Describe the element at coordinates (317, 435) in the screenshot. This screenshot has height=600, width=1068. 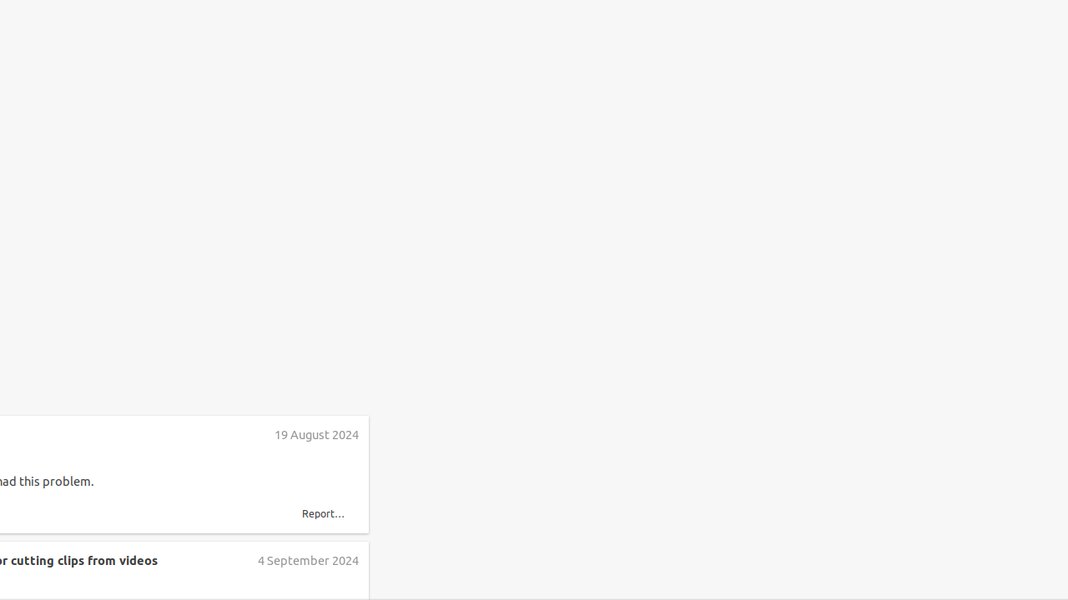
I see `19 August 2024` at that location.